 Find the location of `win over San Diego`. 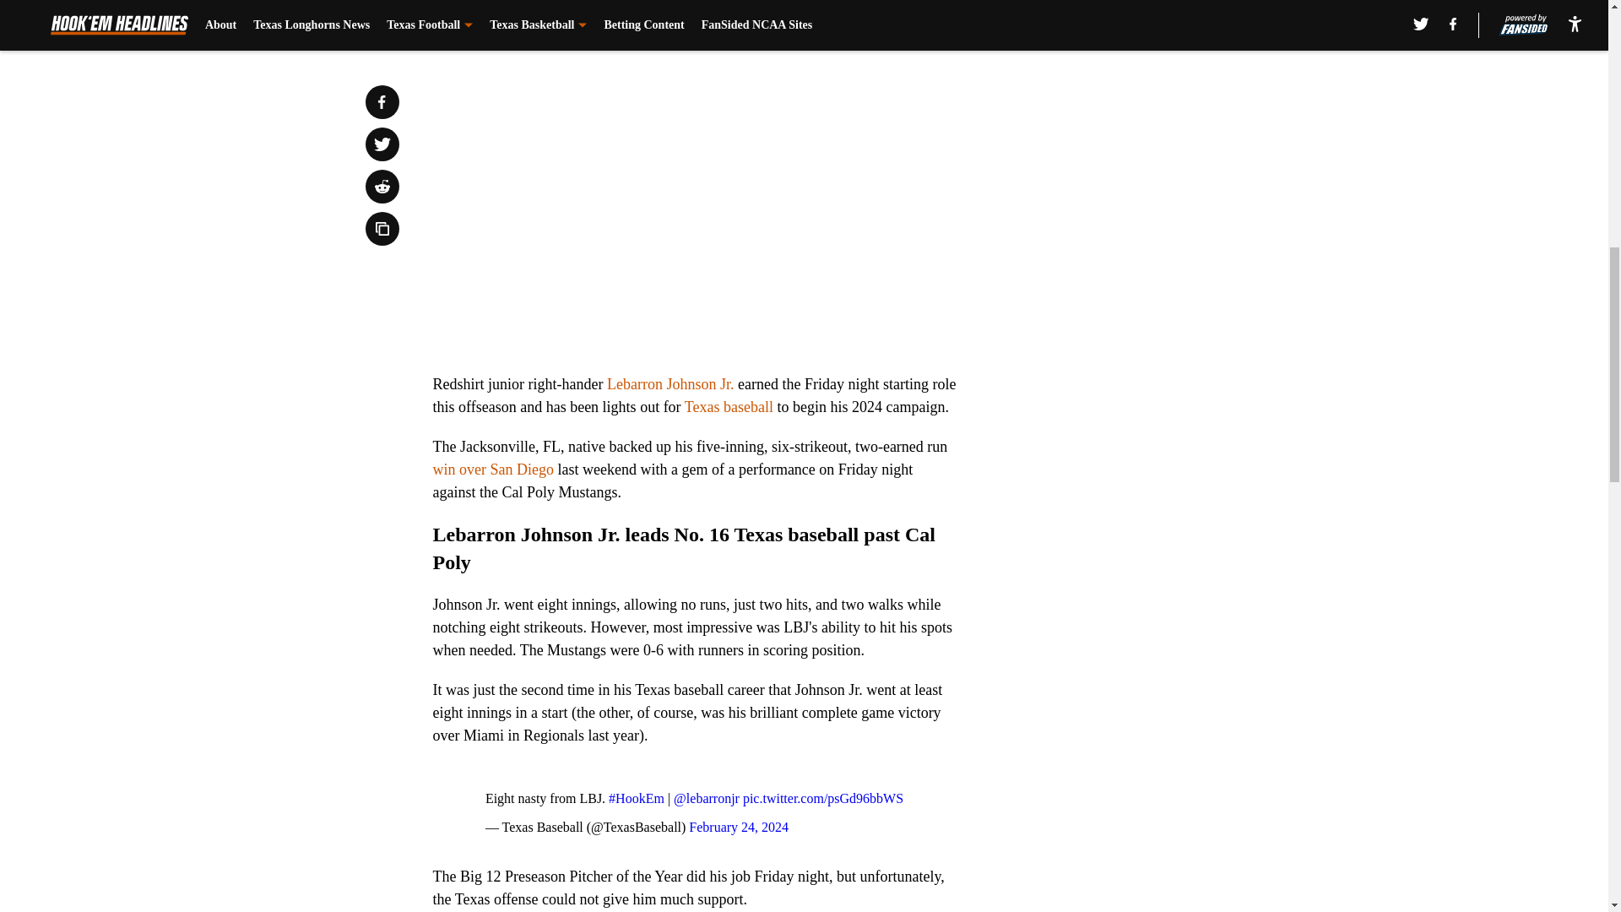

win over San Diego is located at coordinates (492, 470).